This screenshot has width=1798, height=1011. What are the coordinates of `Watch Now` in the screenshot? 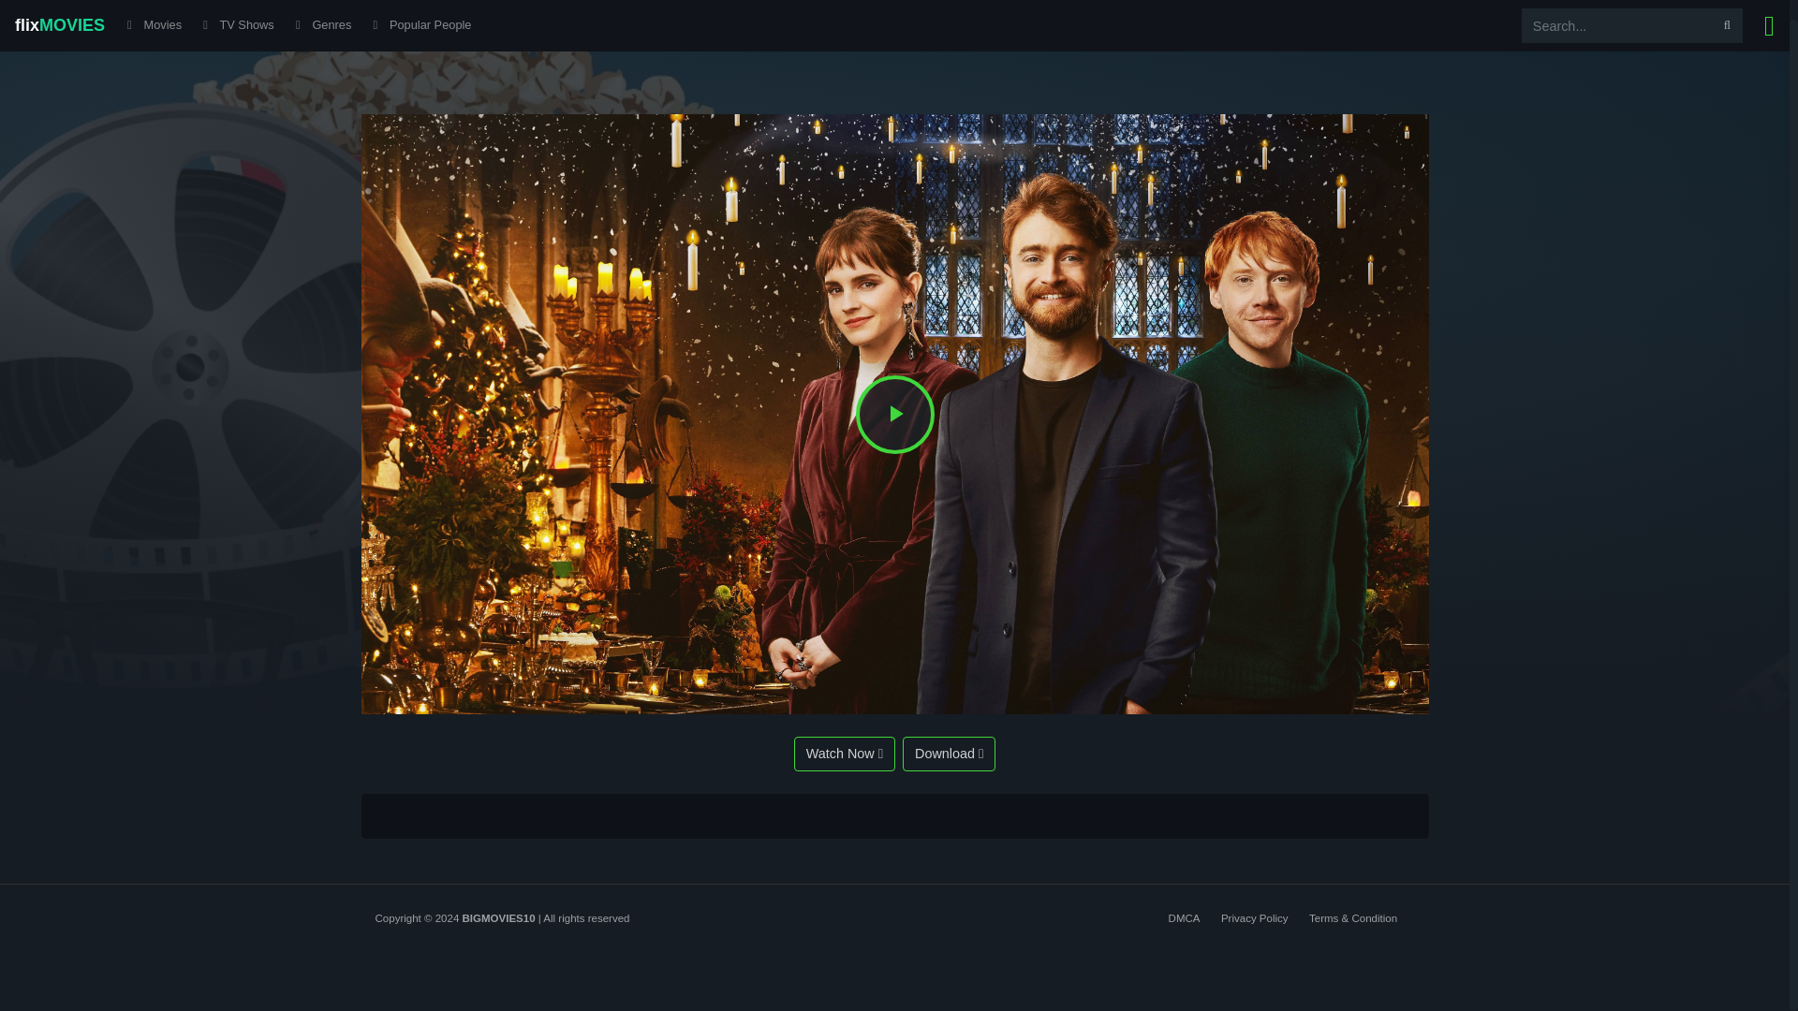 It's located at (845, 755).